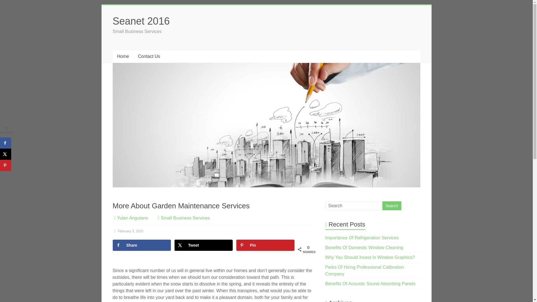  What do you see at coordinates (392, 206) in the screenshot?
I see `Search` at bounding box center [392, 206].